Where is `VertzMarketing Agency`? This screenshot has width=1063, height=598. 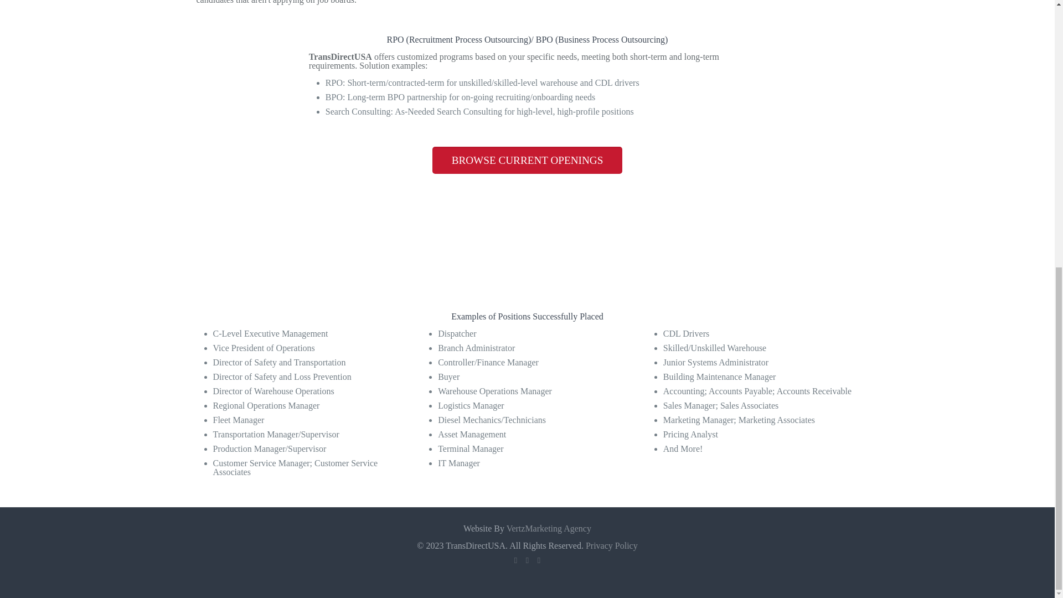
VertzMarketing Agency is located at coordinates (549, 528).